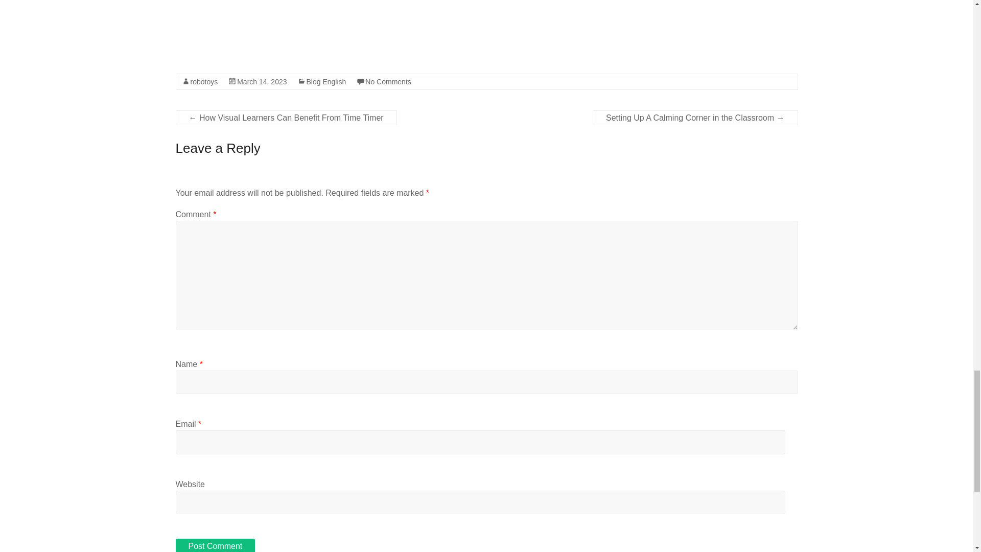 This screenshot has width=981, height=552. What do you see at coordinates (215, 545) in the screenshot?
I see `Post Comment` at bounding box center [215, 545].